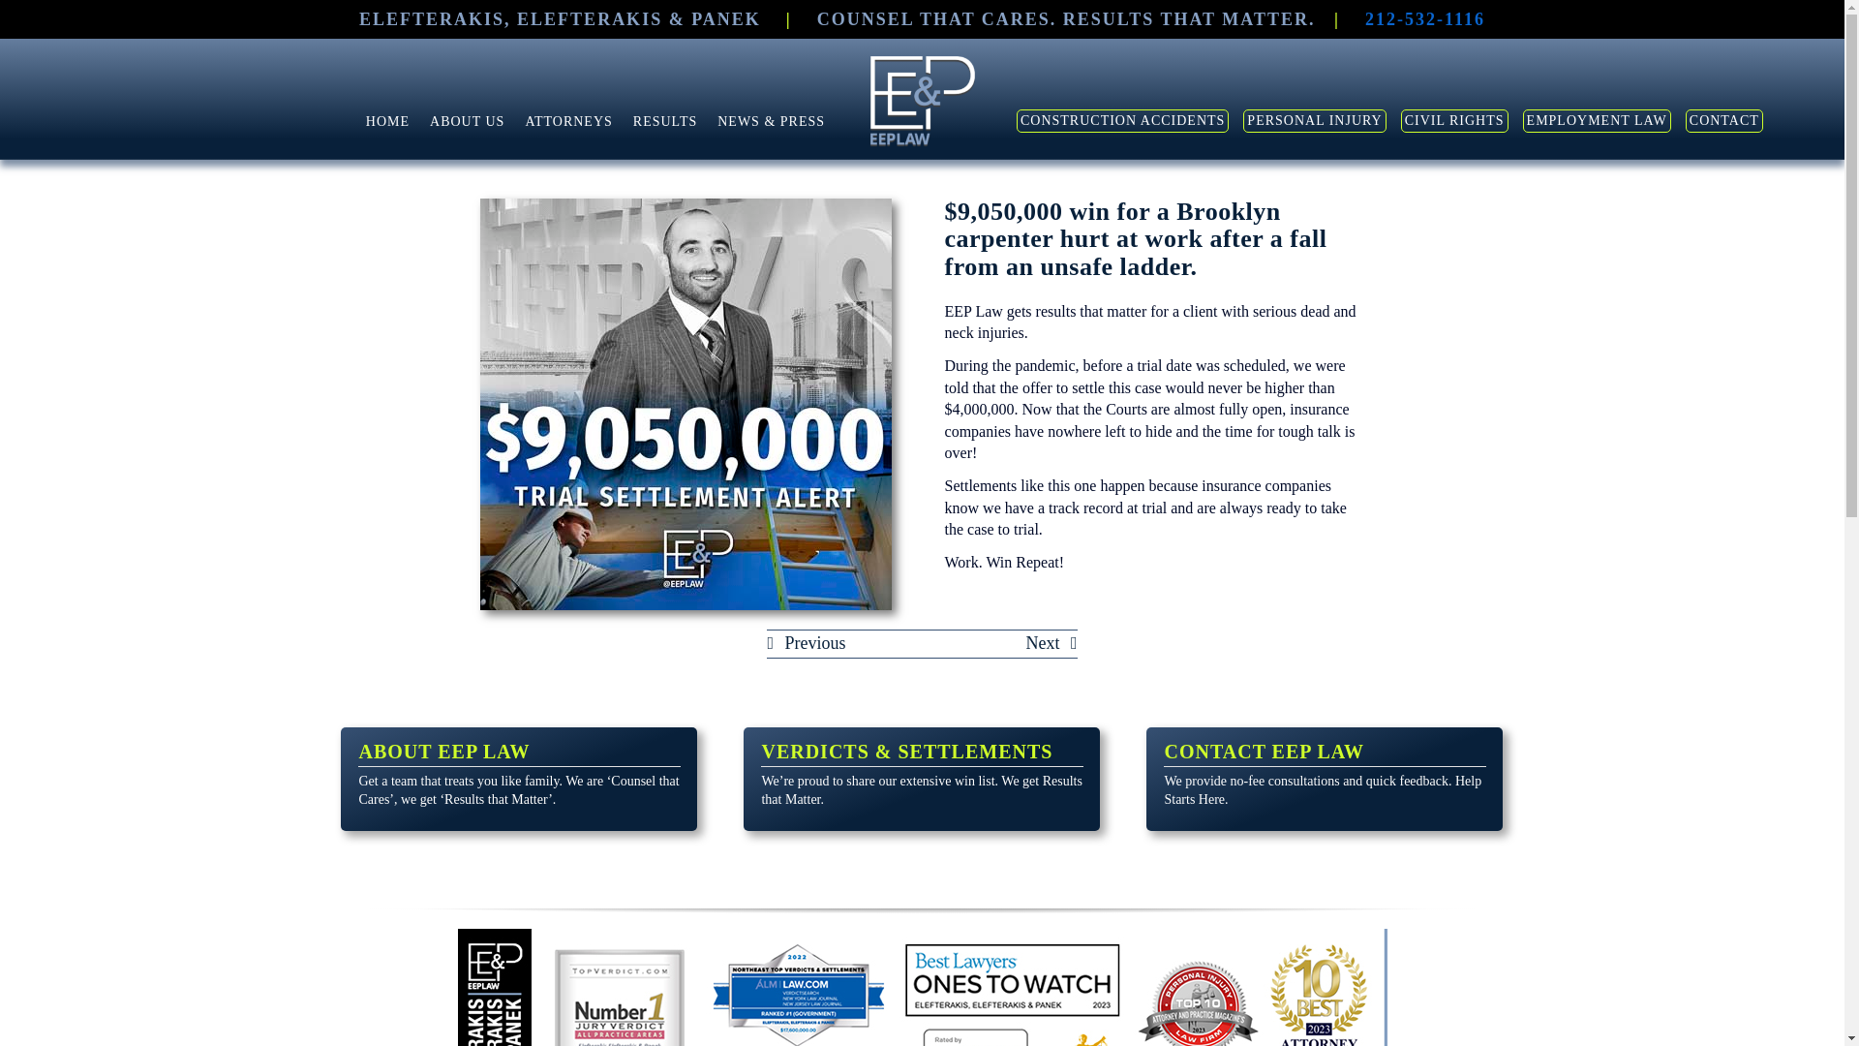 The width and height of the screenshot is (1859, 1046). Describe the element at coordinates (1723, 121) in the screenshot. I see `CONTACT` at that location.